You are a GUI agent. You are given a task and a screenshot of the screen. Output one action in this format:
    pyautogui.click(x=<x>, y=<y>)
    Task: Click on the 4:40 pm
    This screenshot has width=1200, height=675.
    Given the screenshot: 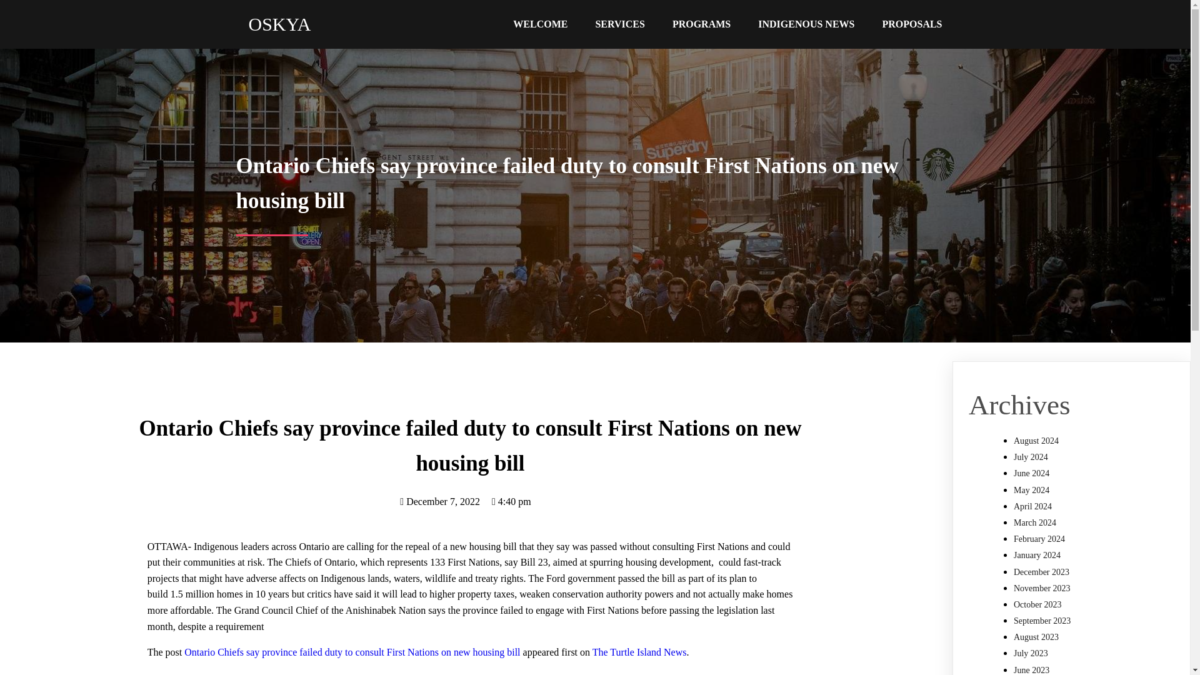 What is the action you would take?
    pyautogui.click(x=511, y=501)
    